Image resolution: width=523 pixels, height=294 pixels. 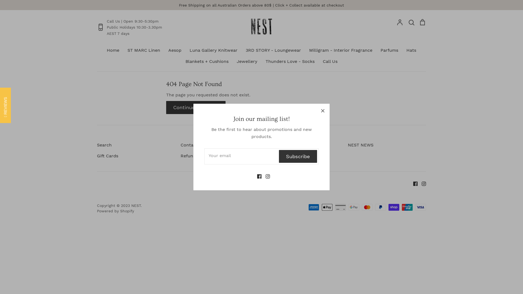 What do you see at coordinates (247, 62) in the screenshot?
I see `Jewellery` at bounding box center [247, 62].